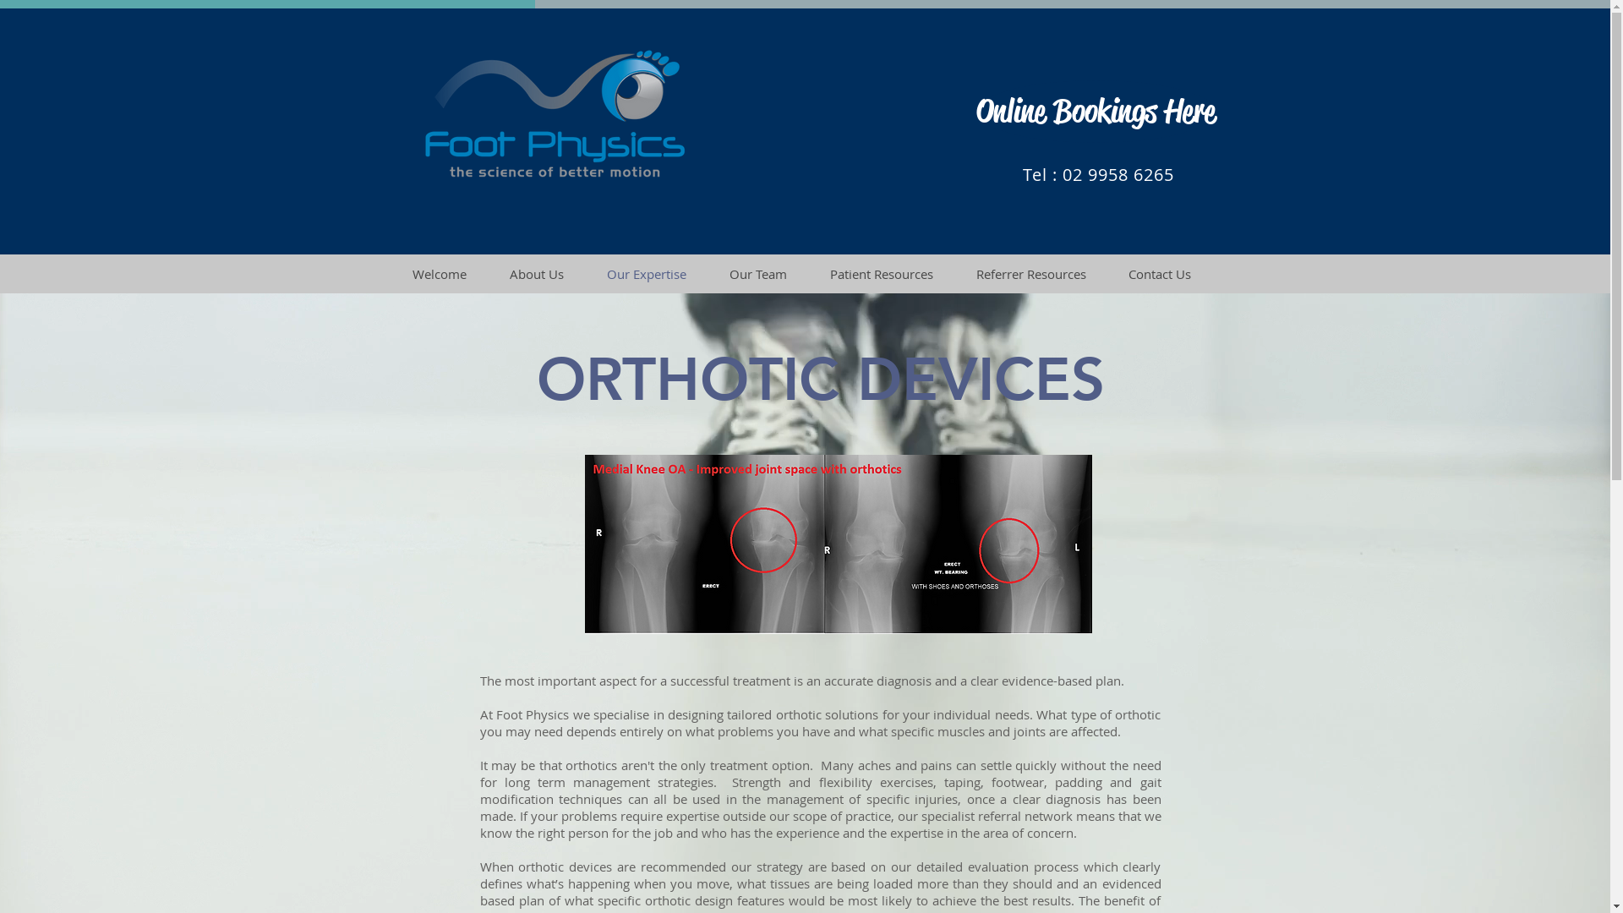  I want to click on Welcome, so click(440, 274).